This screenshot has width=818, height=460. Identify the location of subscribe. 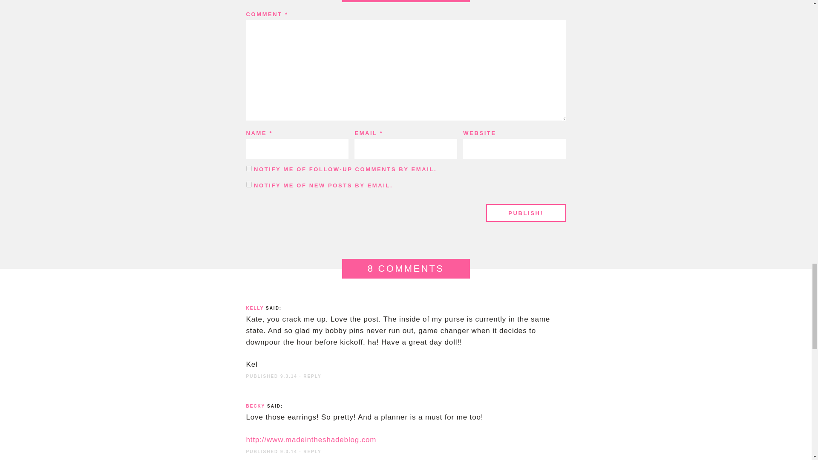
(249, 184).